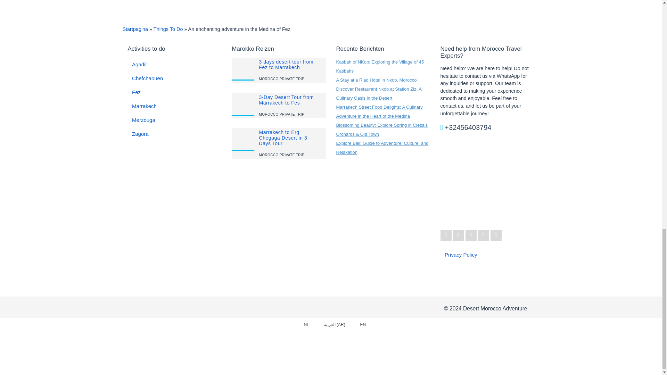 The image size is (667, 375). Describe the element at coordinates (136, 92) in the screenshot. I see `Fez` at that location.